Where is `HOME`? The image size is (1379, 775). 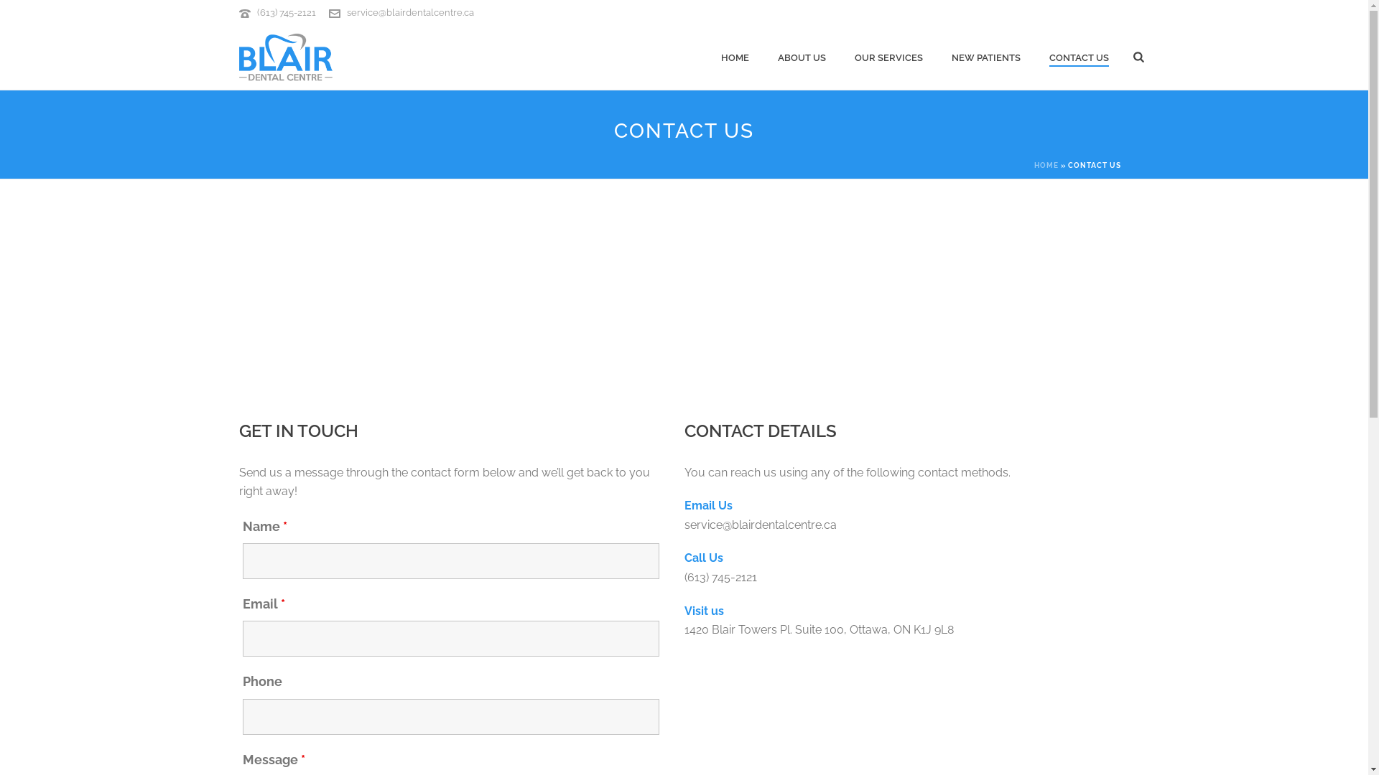 HOME is located at coordinates (735, 58).